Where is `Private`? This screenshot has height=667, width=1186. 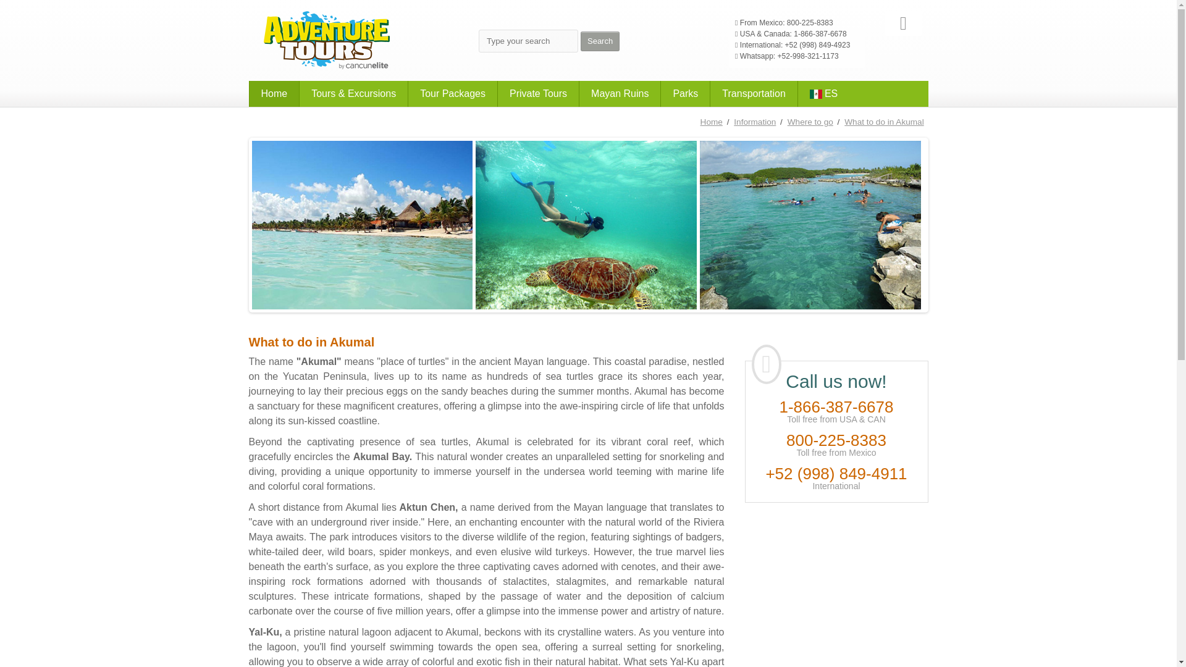
Private is located at coordinates (537, 93).